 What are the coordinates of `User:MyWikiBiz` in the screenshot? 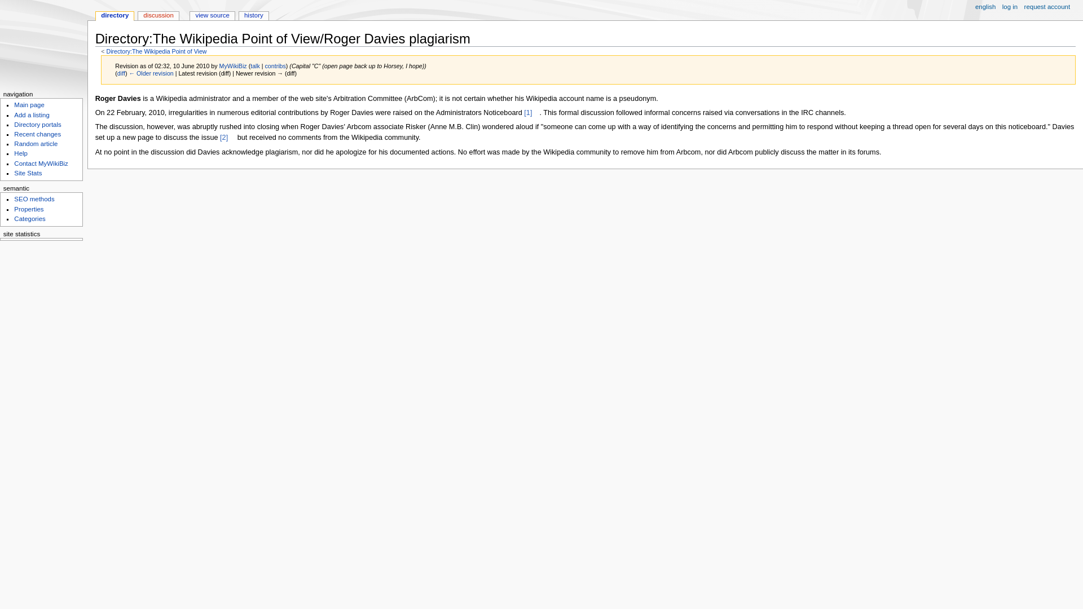 It's located at (233, 66).